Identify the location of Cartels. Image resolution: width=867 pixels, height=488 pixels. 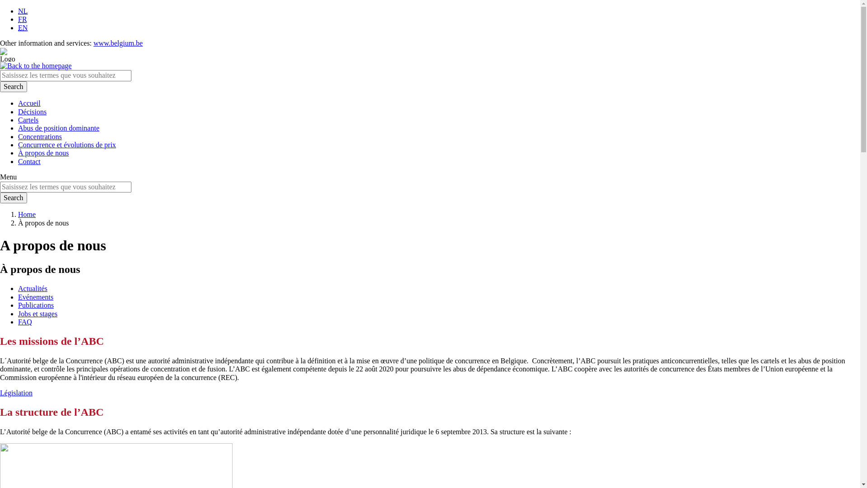
(28, 120).